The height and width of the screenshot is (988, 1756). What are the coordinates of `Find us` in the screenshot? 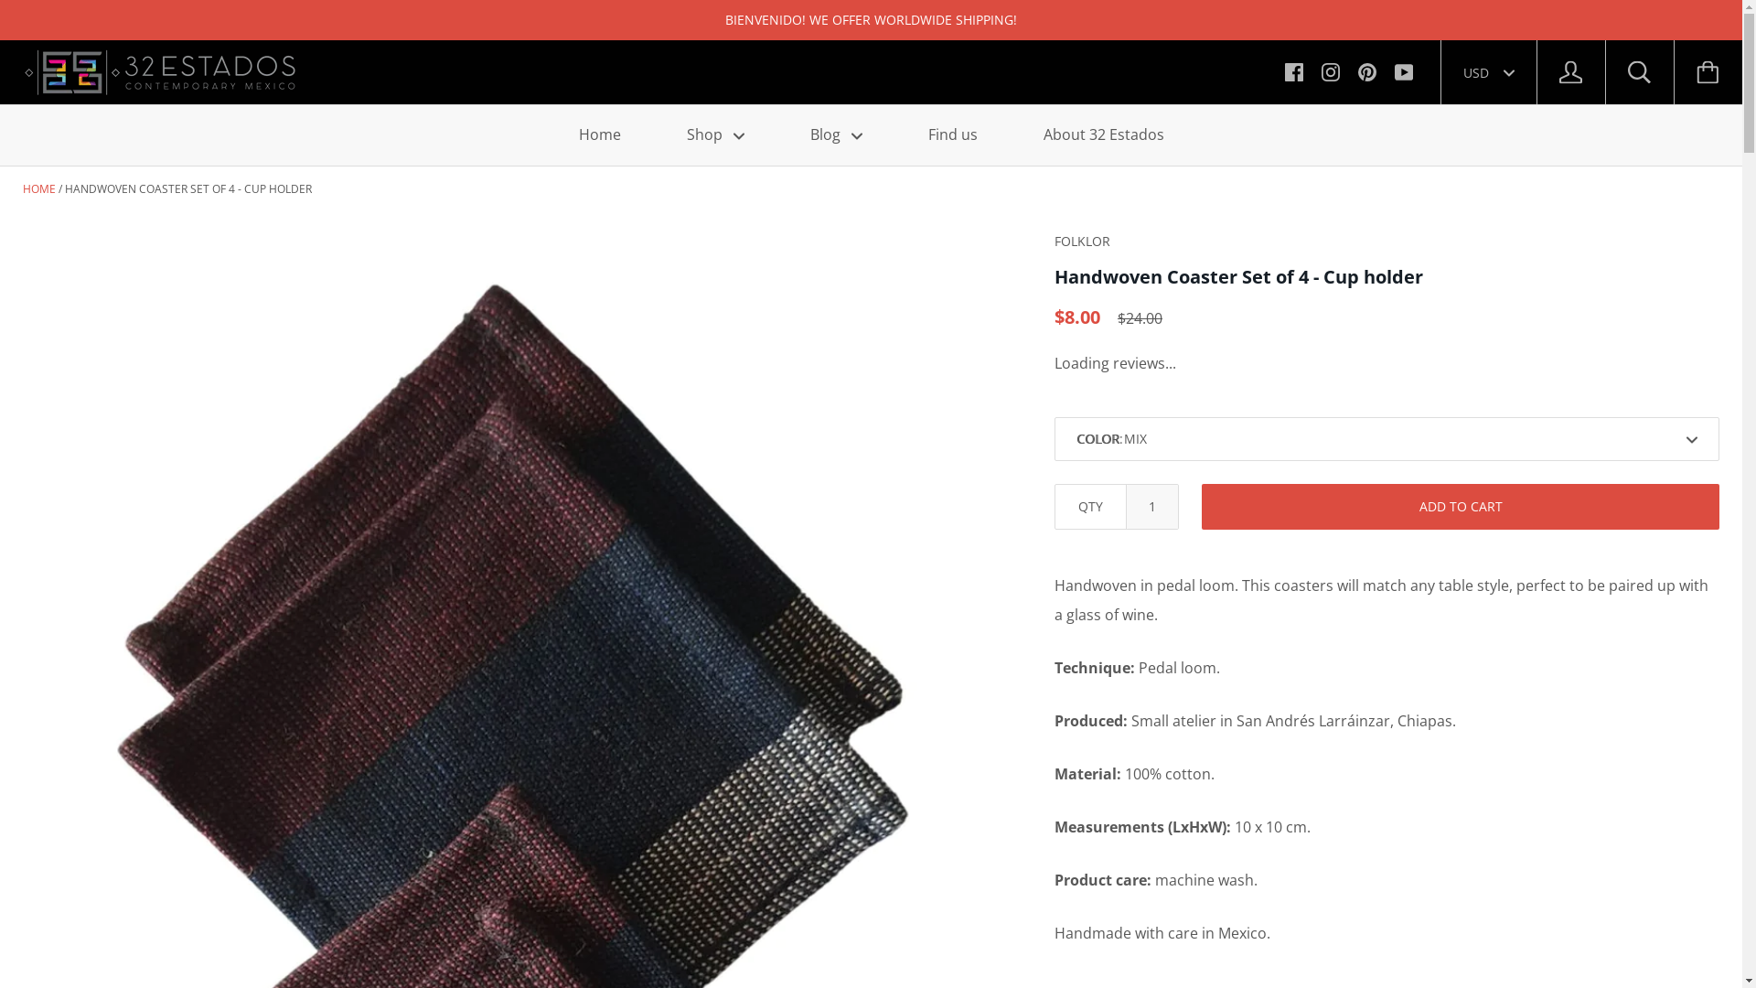 It's located at (951, 135).